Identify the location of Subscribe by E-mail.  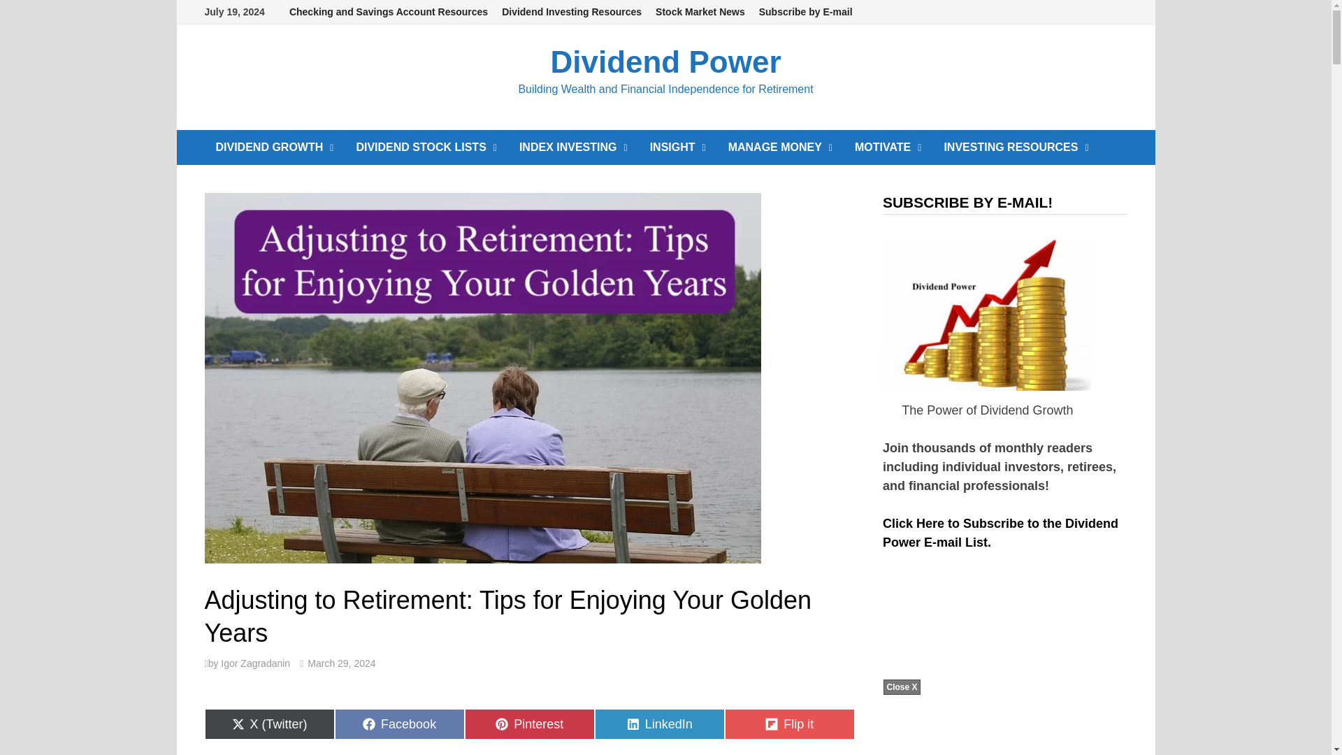
(805, 12).